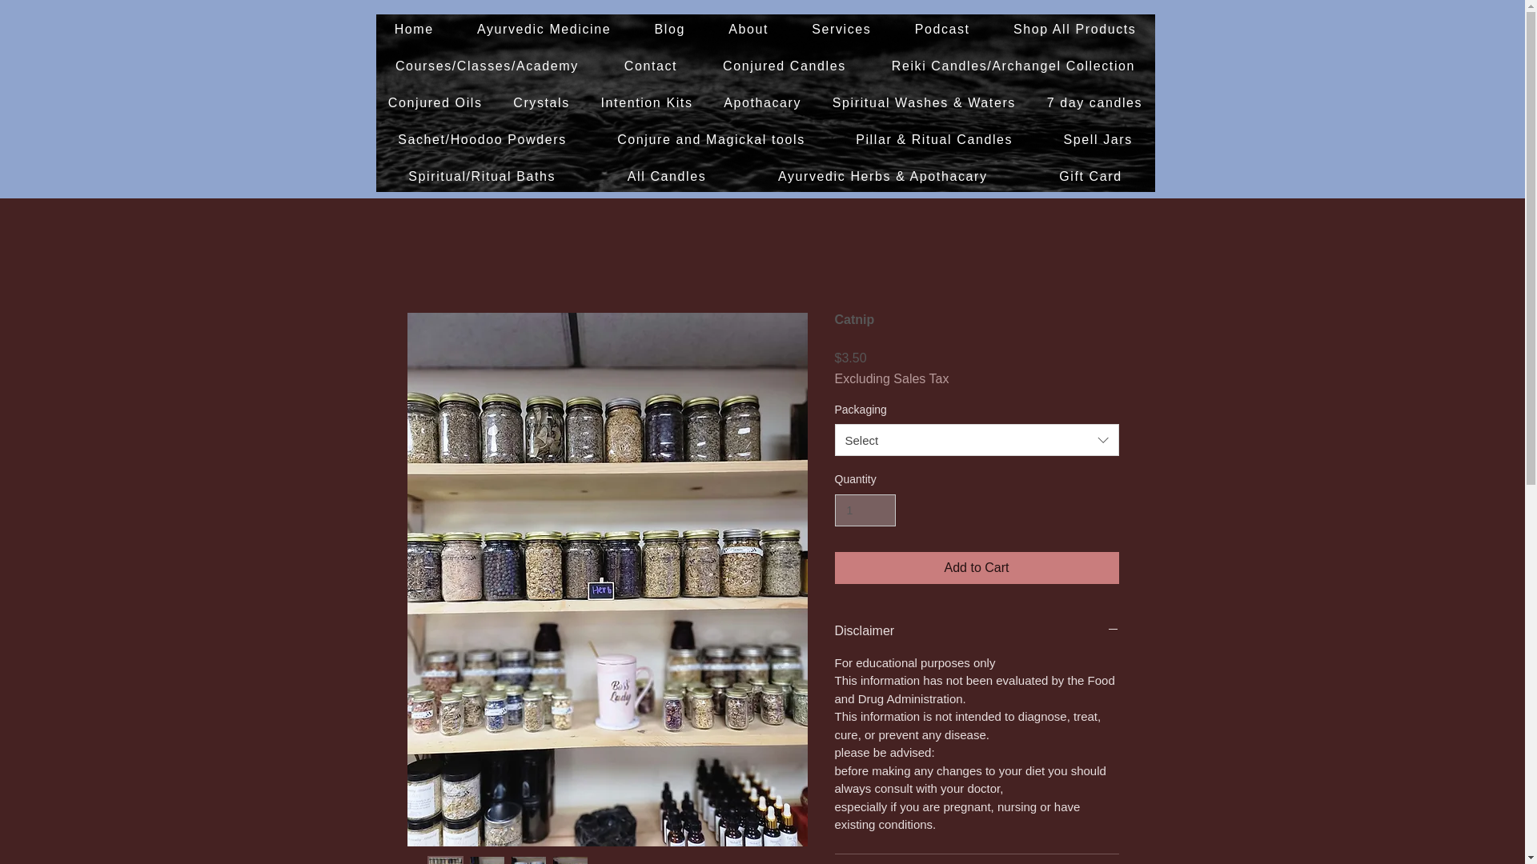 The image size is (1537, 864). Describe the element at coordinates (762, 102) in the screenshot. I see `Apothacary` at that location.